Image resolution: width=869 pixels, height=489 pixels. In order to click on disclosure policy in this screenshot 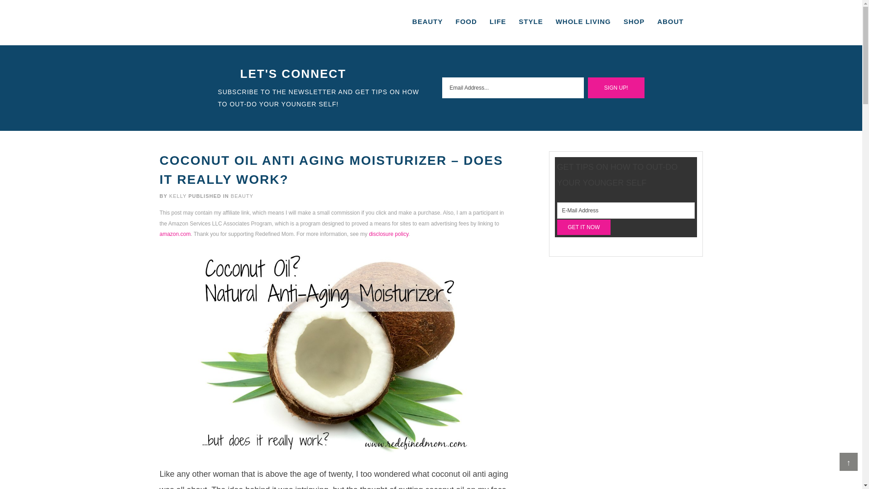, I will do `click(388, 234)`.